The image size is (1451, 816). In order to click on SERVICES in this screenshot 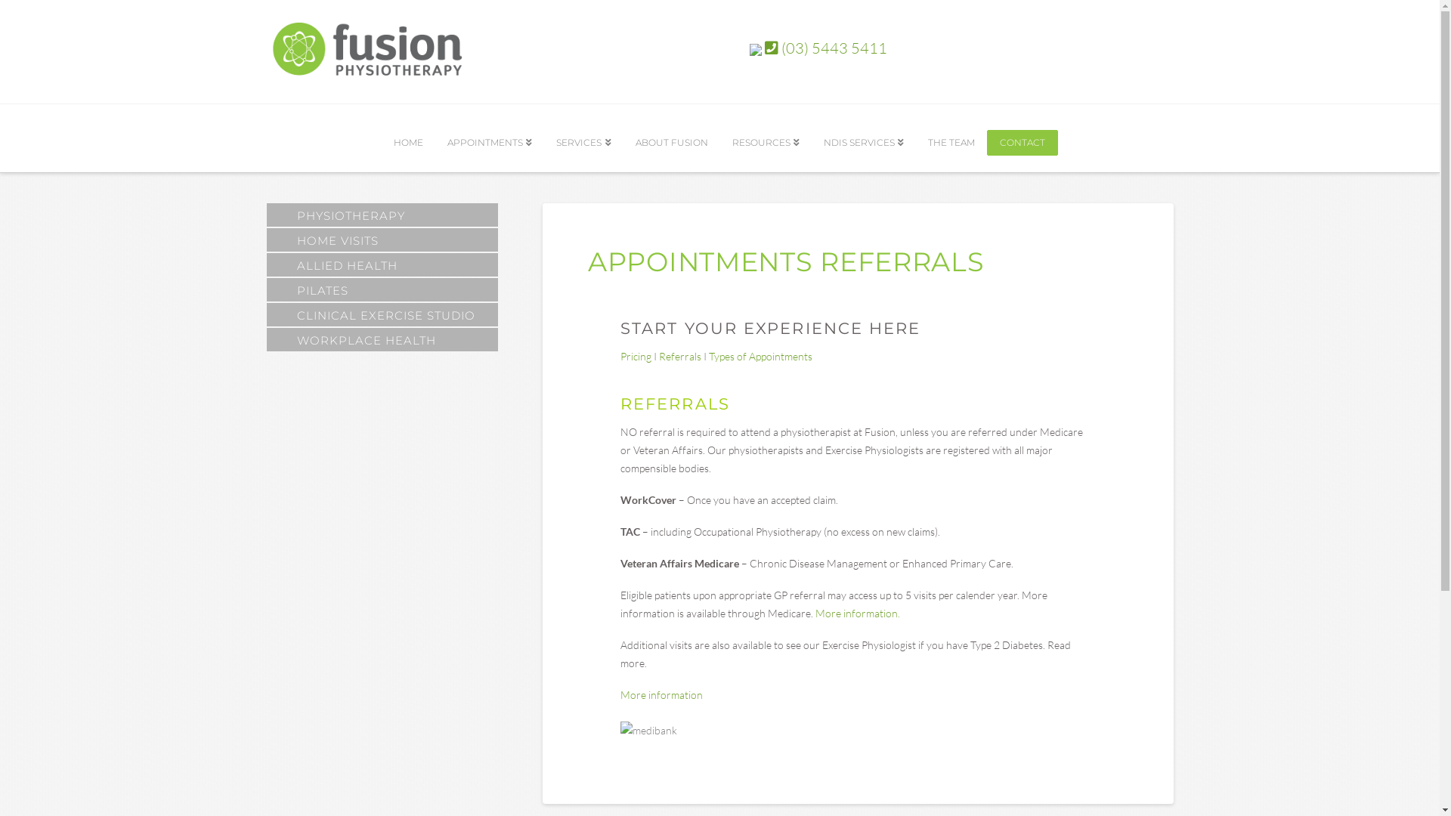, I will do `click(583, 138)`.